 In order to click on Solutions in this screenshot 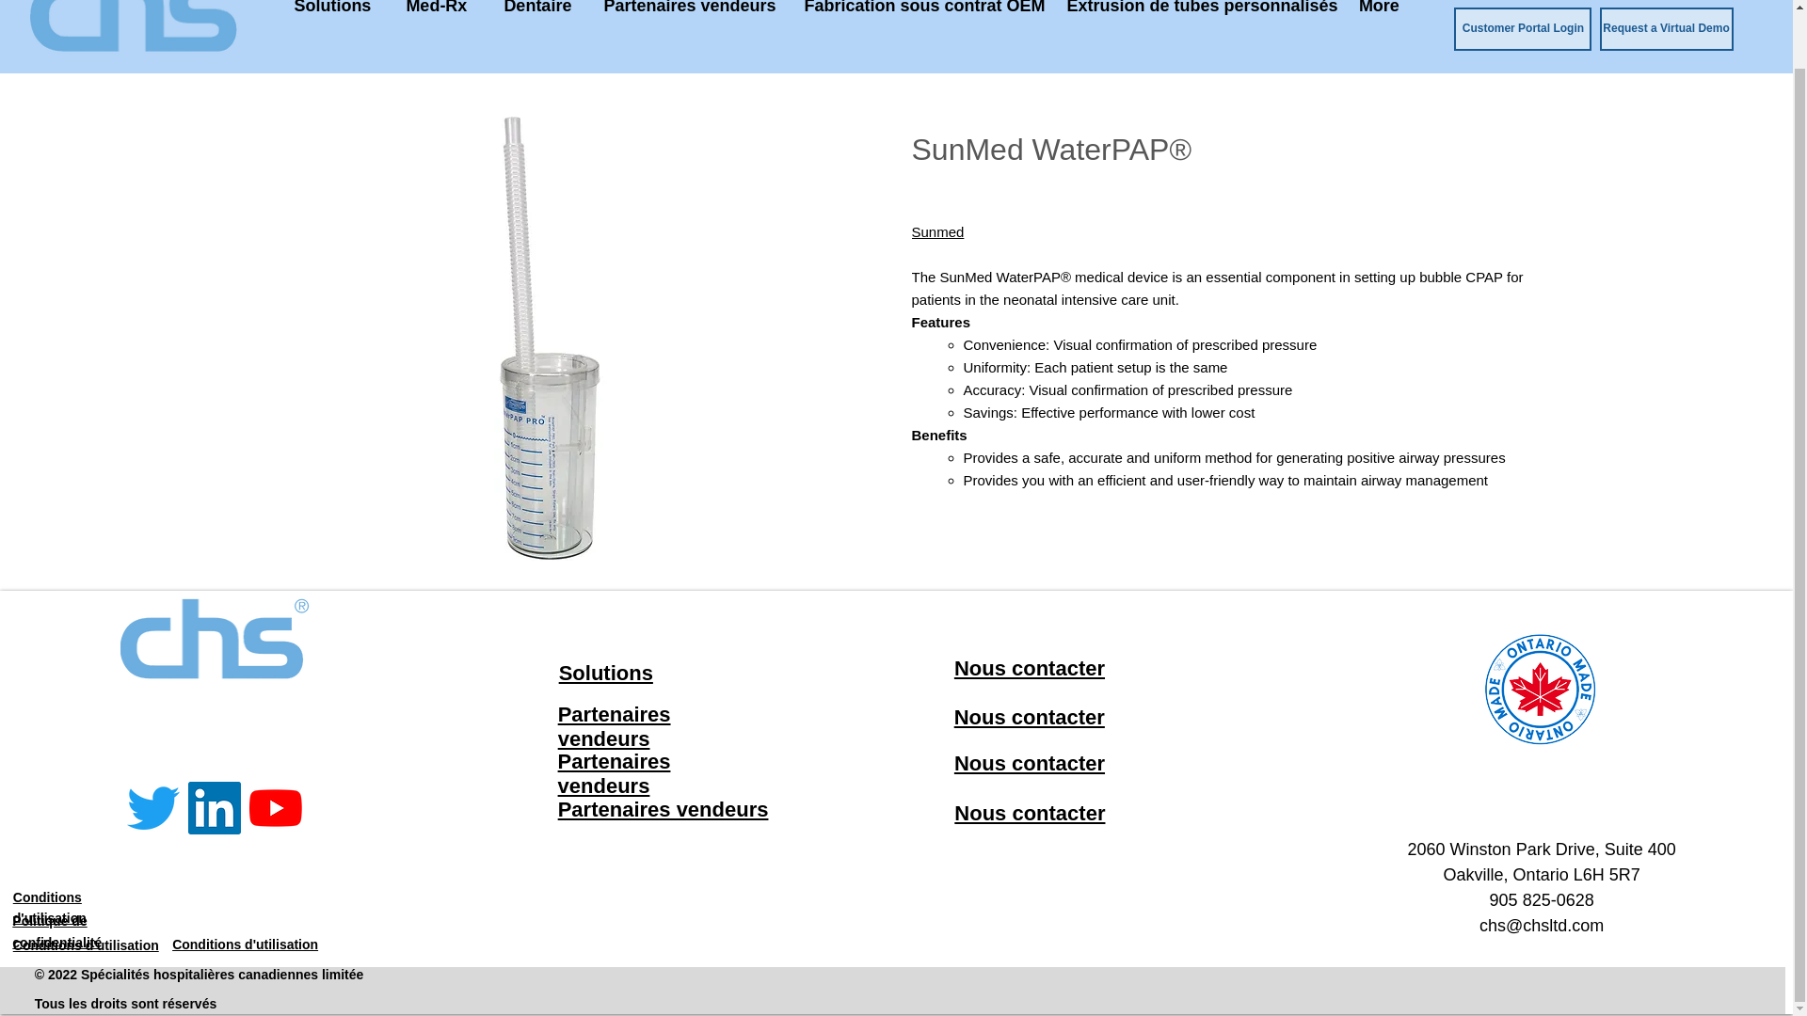, I will do `click(331, 17)`.